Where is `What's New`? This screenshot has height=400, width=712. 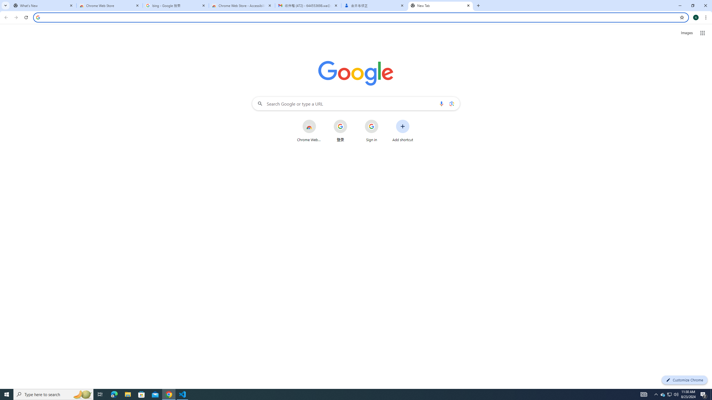
What's New is located at coordinates (43, 6).